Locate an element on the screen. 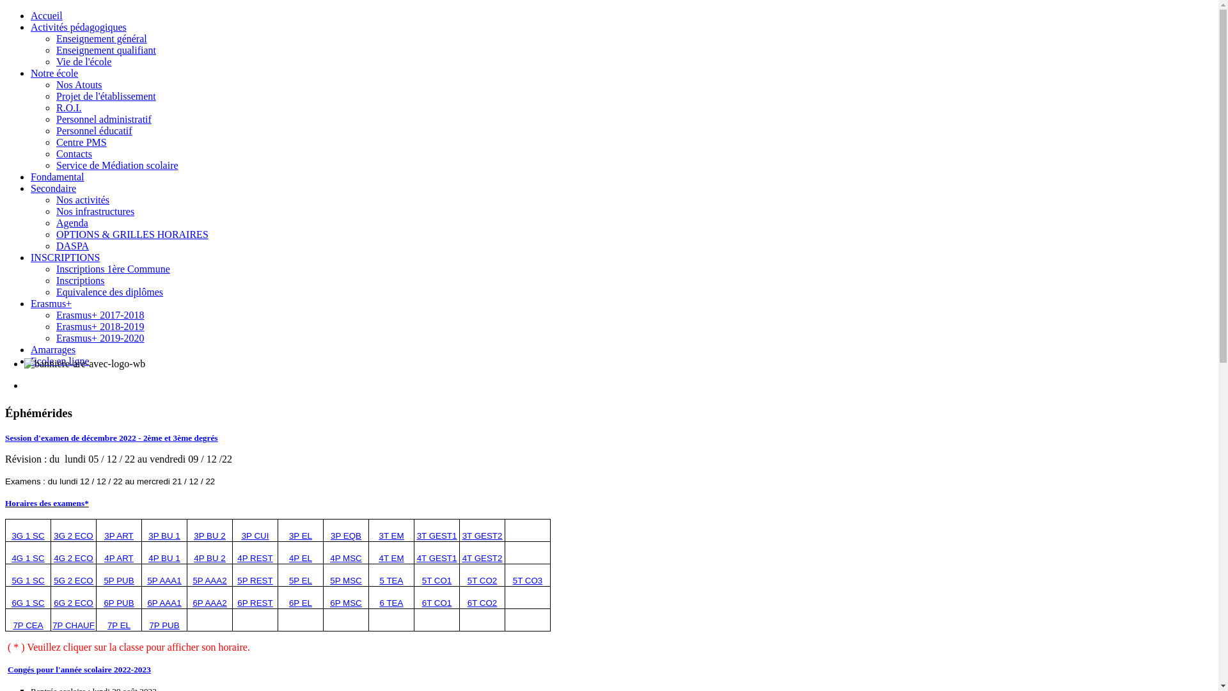 This screenshot has width=1228, height=691. Inscriptions is located at coordinates (81, 280).